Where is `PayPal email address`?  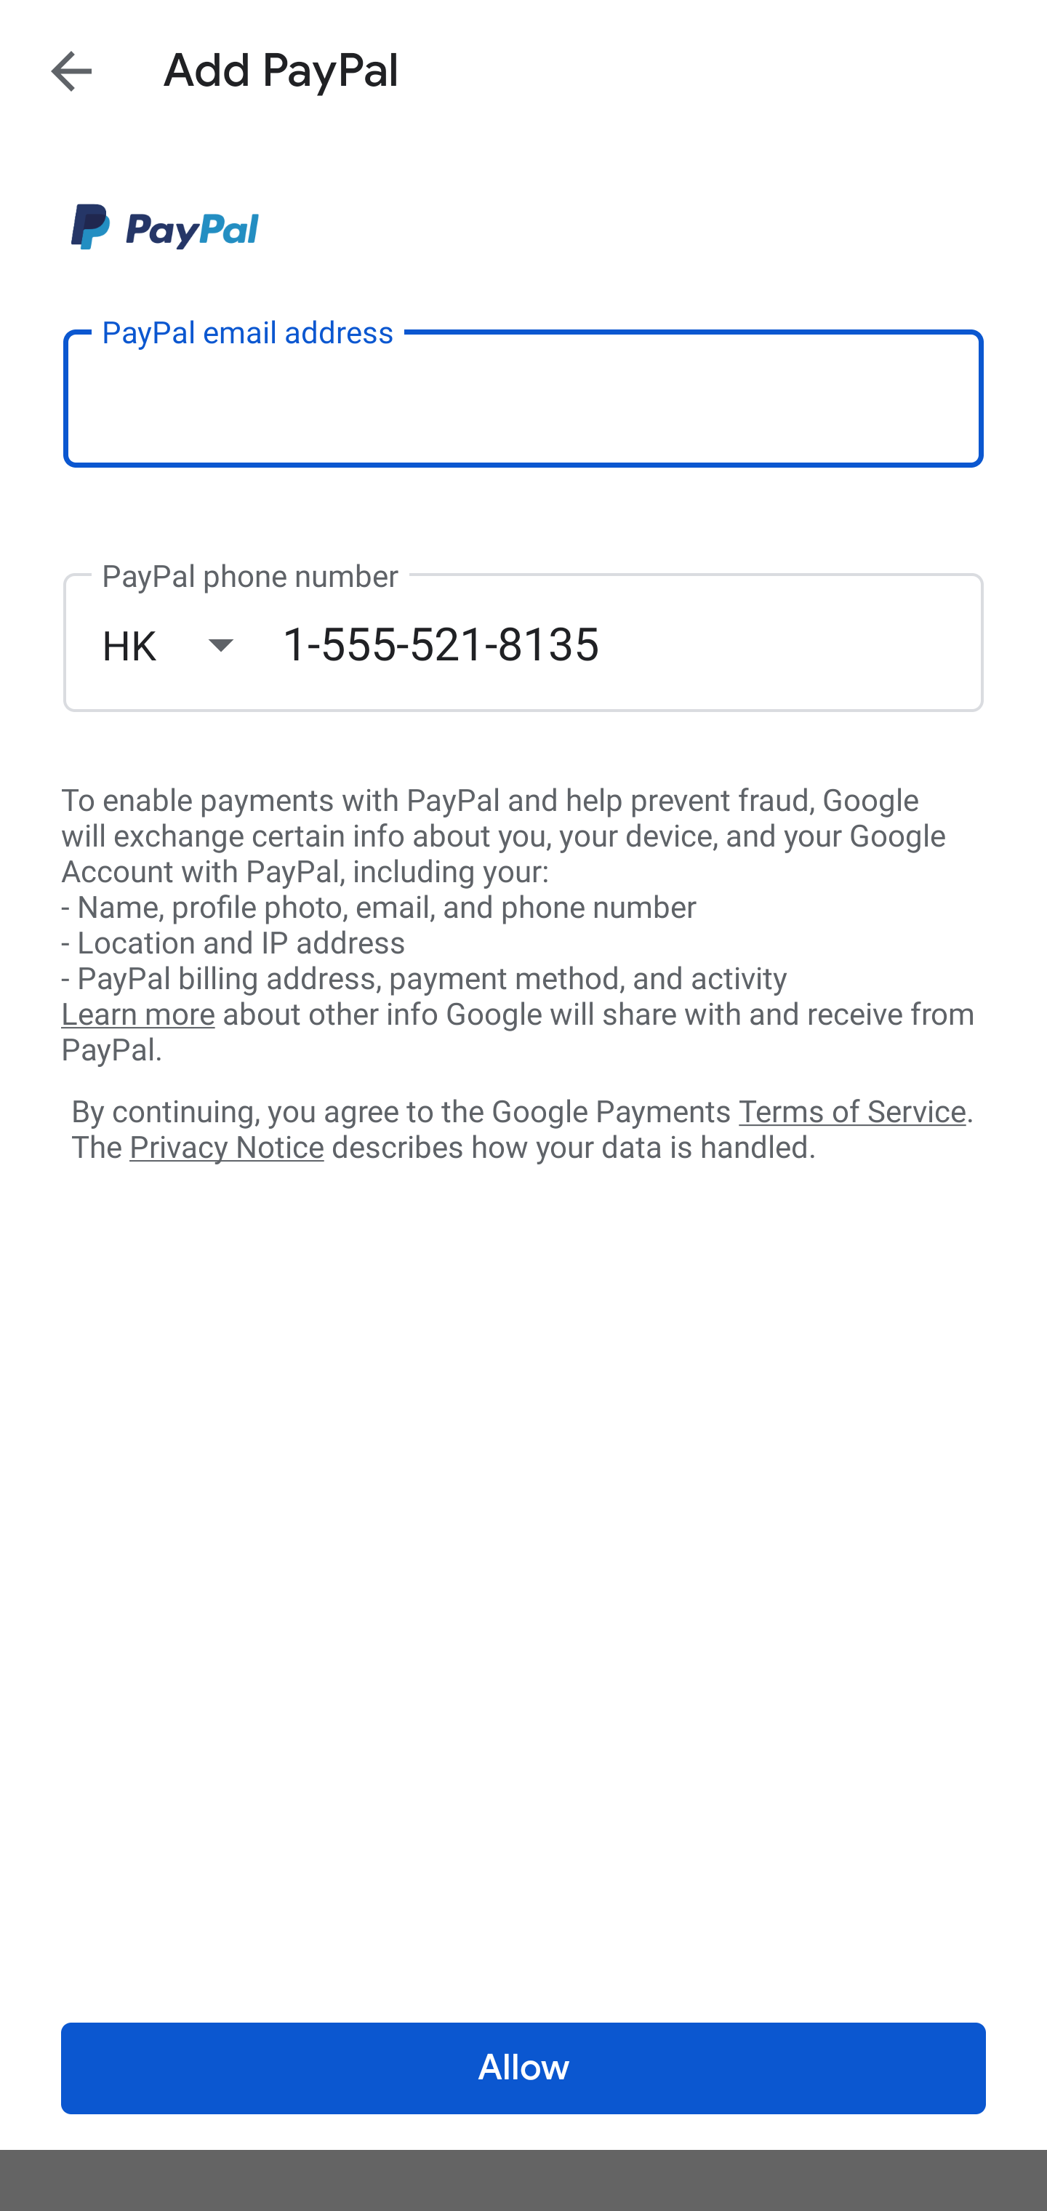
PayPal email address is located at coordinates (523, 397).